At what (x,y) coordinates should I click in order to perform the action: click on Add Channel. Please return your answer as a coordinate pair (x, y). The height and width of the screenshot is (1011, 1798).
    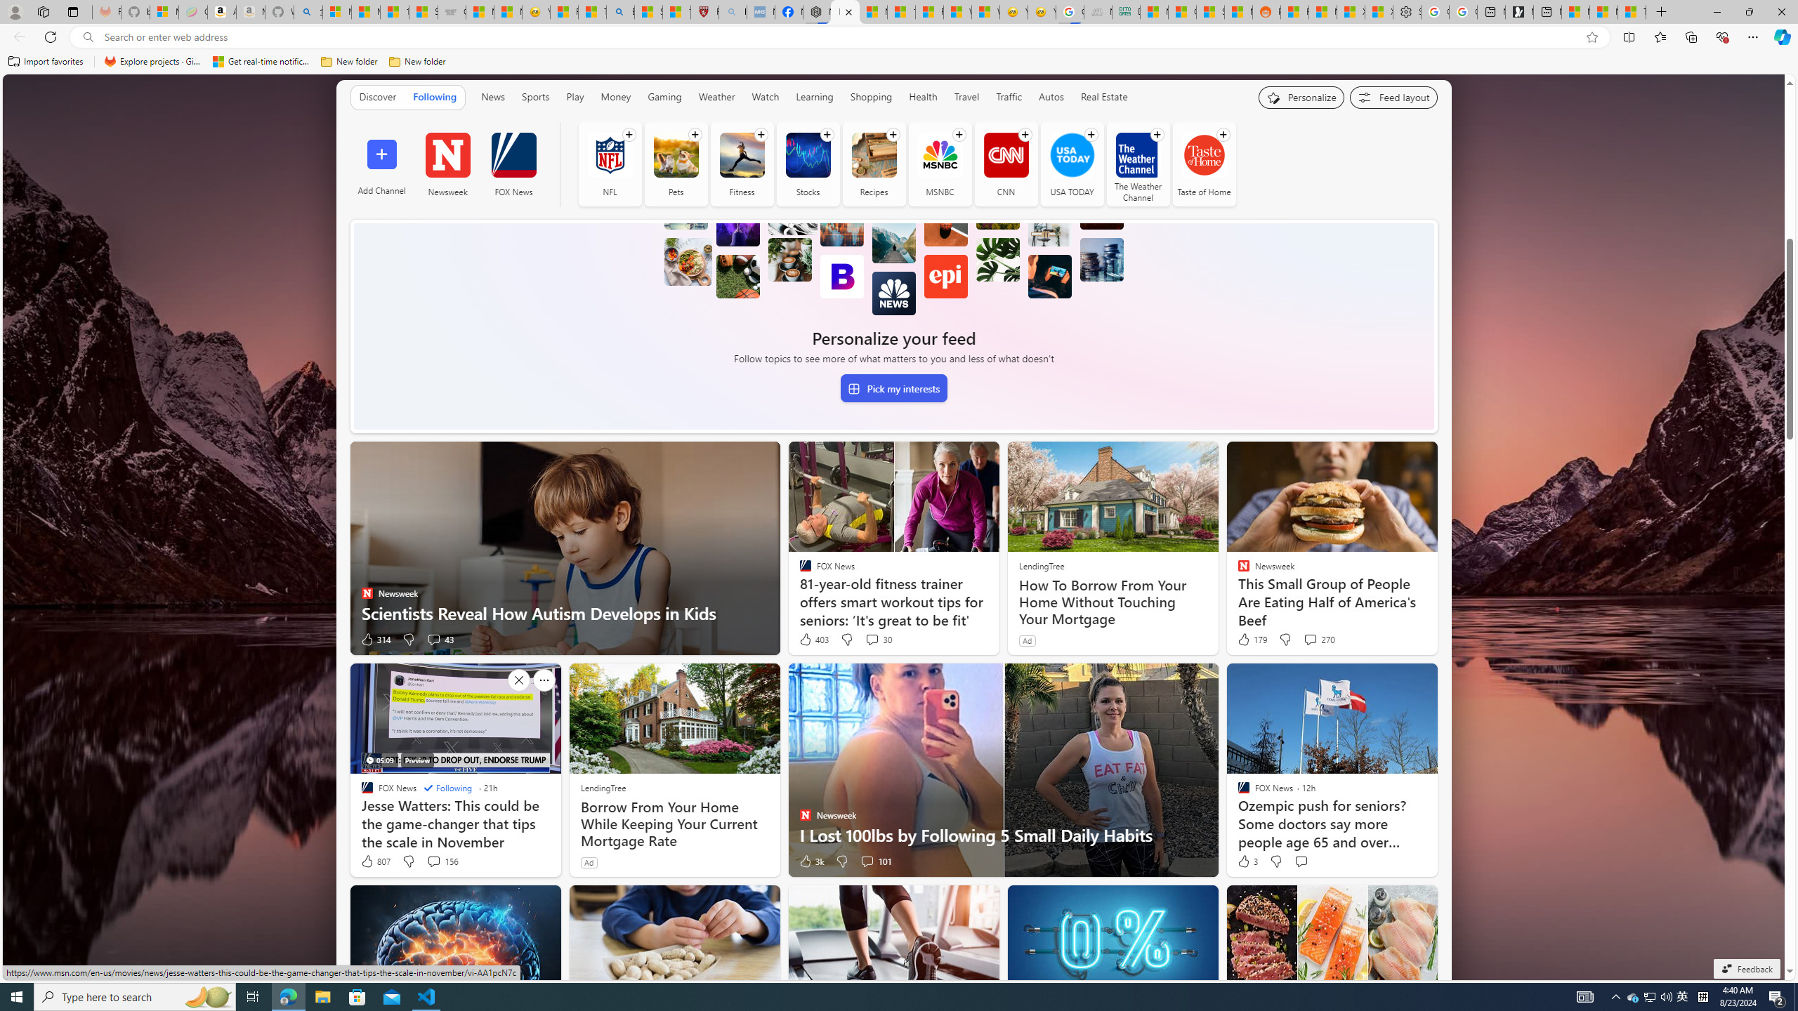
    Looking at the image, I should click on (382, 164).